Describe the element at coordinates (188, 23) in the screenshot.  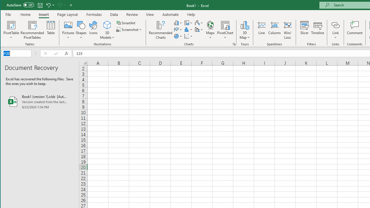
I see `Insert Hierarchy Chart` at that location.